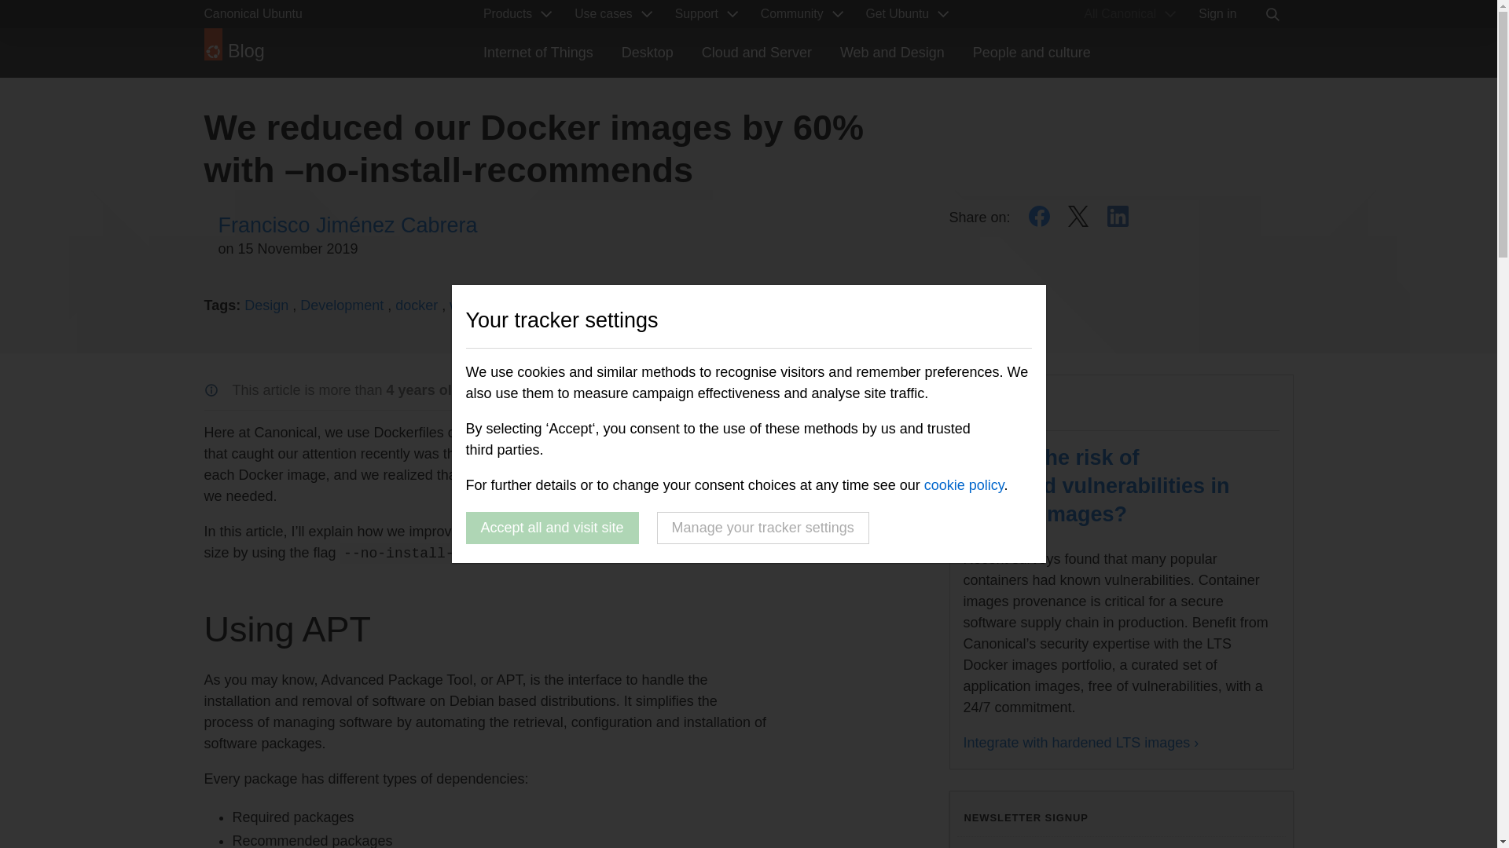 Image resolution: width=1509 pixels, height=848 pixels. Describe the element at coordinates (1039, 217) in the screenshot. I see `Share on Facebook` at that location.